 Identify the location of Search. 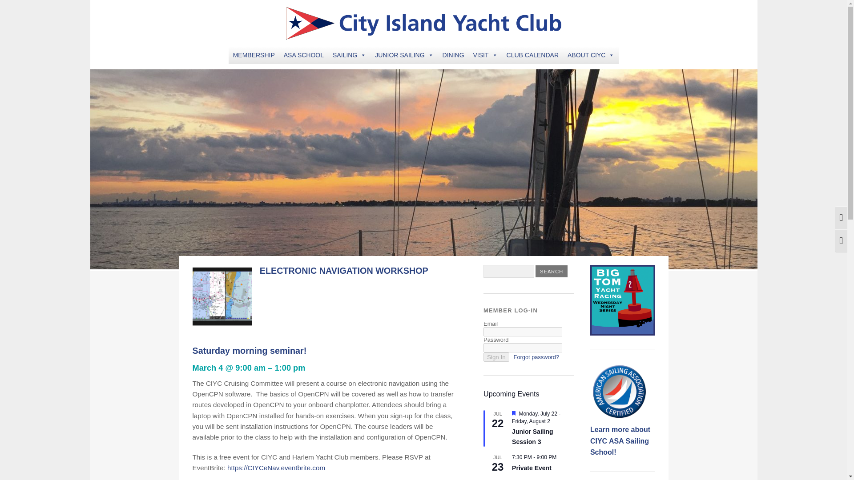
(552, 271).